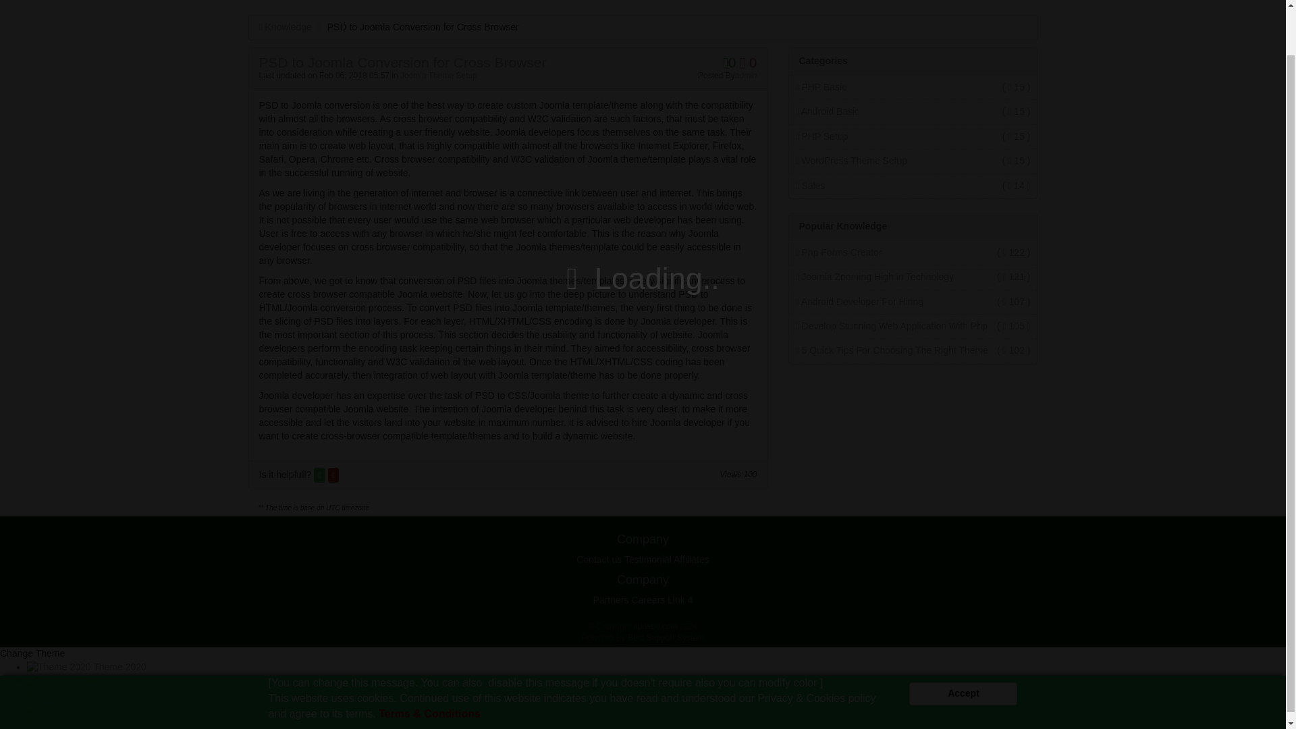  I want to click on Testimonial, so click(648, 559).